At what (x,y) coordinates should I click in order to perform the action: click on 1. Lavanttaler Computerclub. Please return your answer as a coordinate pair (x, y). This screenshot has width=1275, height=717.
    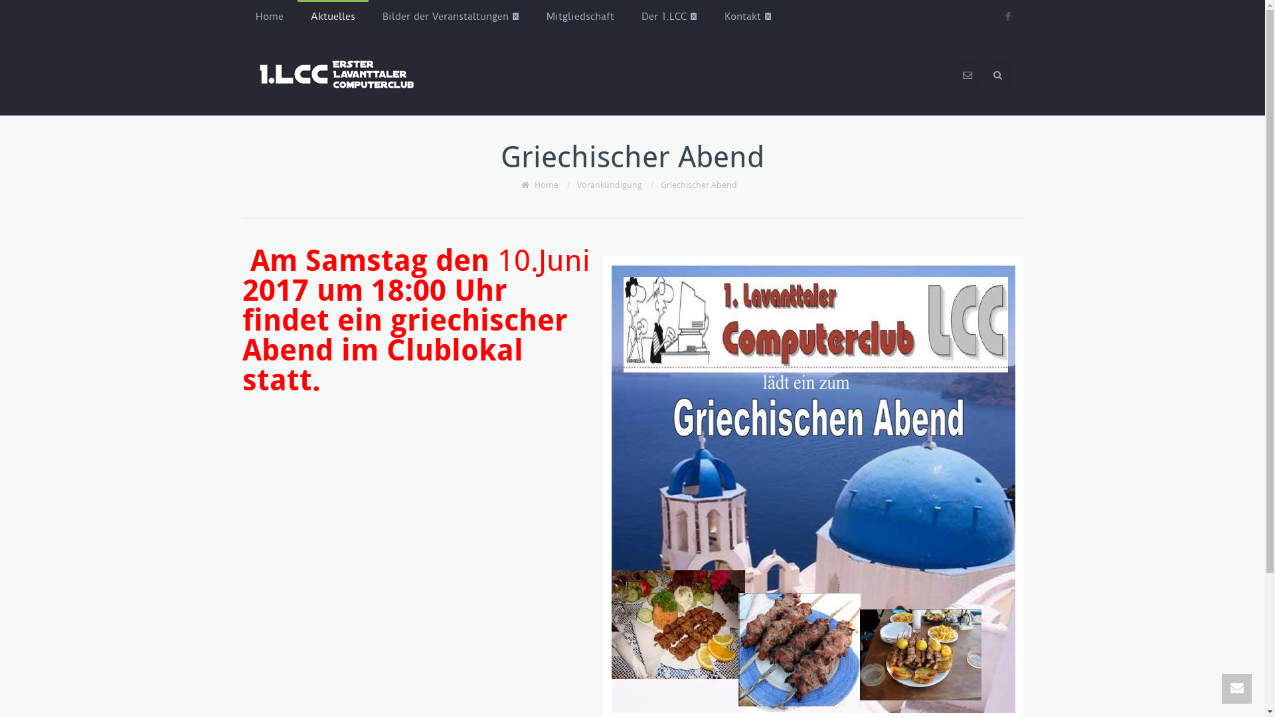
    Looking at the image, I should click on (337, 74).